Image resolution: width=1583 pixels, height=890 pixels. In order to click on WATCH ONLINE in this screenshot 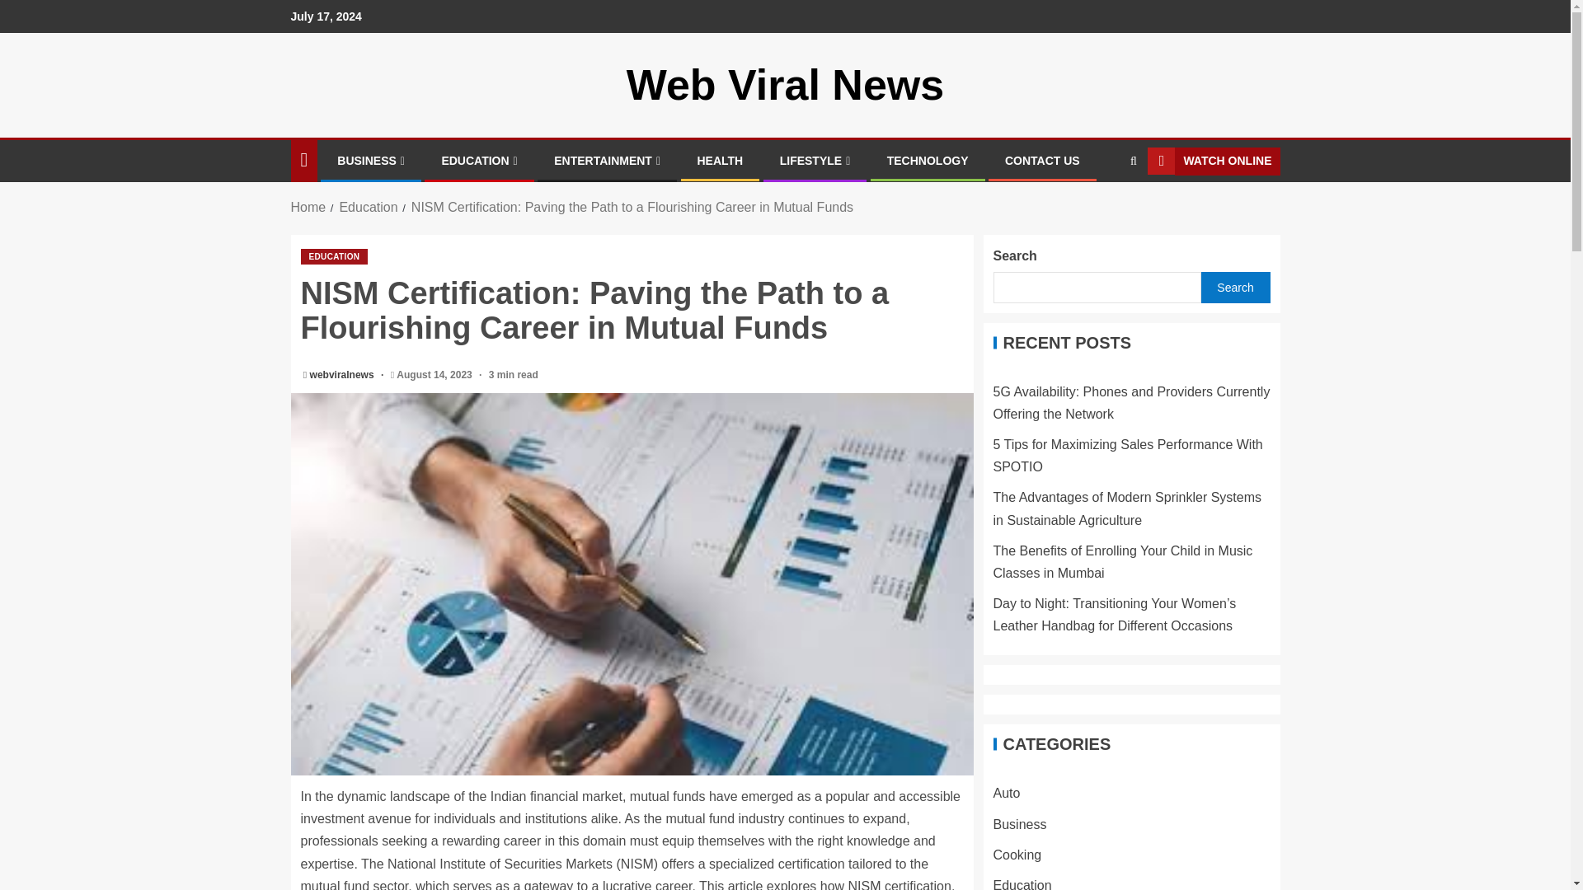, I will do `click(1214, 162)`.